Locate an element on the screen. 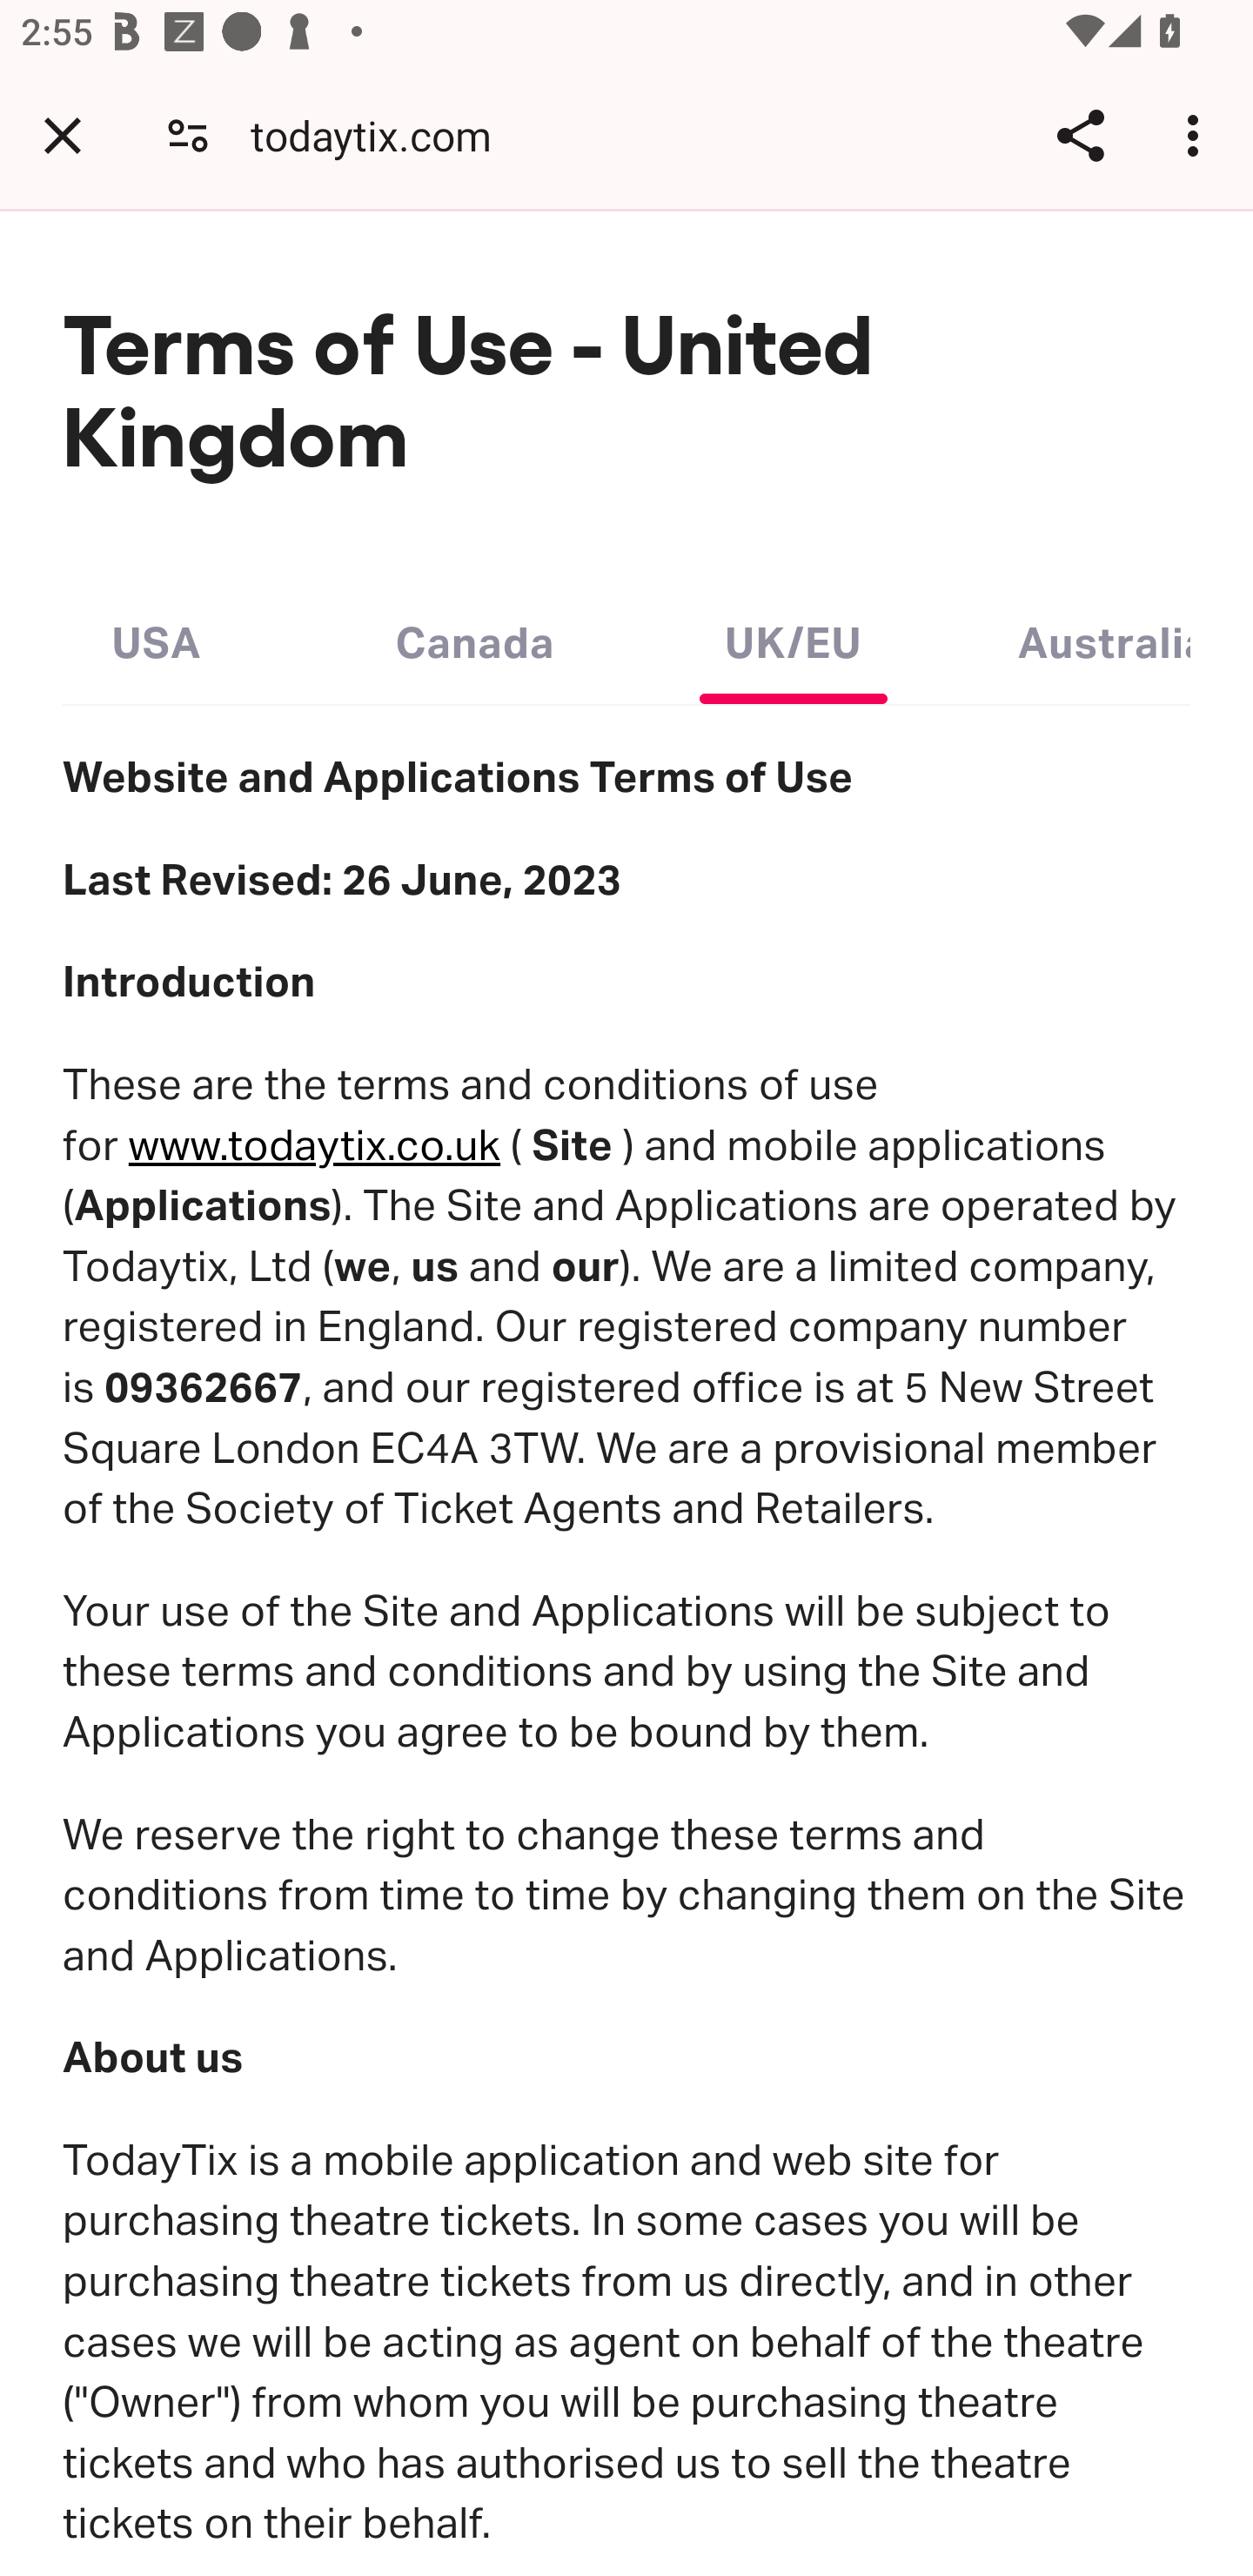 The image size is (1253, 2576). todaytix.com is located at coordinates (382, 134).